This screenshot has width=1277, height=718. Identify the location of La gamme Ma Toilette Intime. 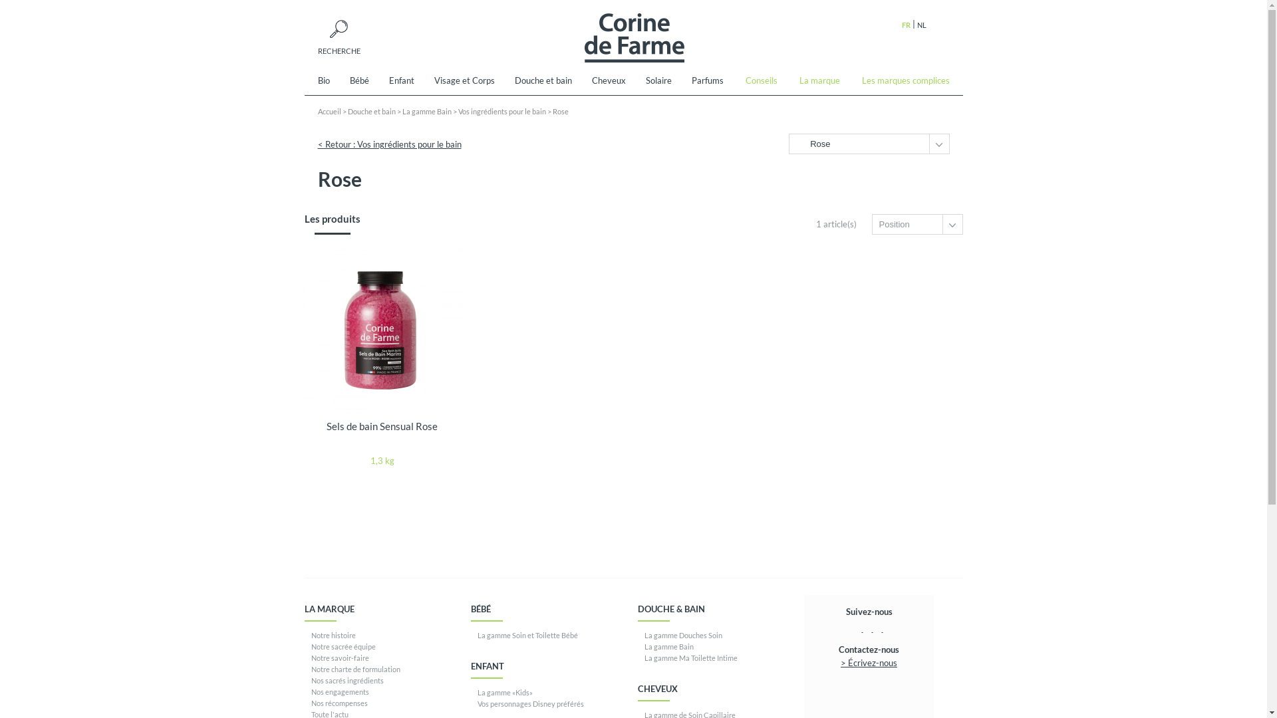
(690, 657).